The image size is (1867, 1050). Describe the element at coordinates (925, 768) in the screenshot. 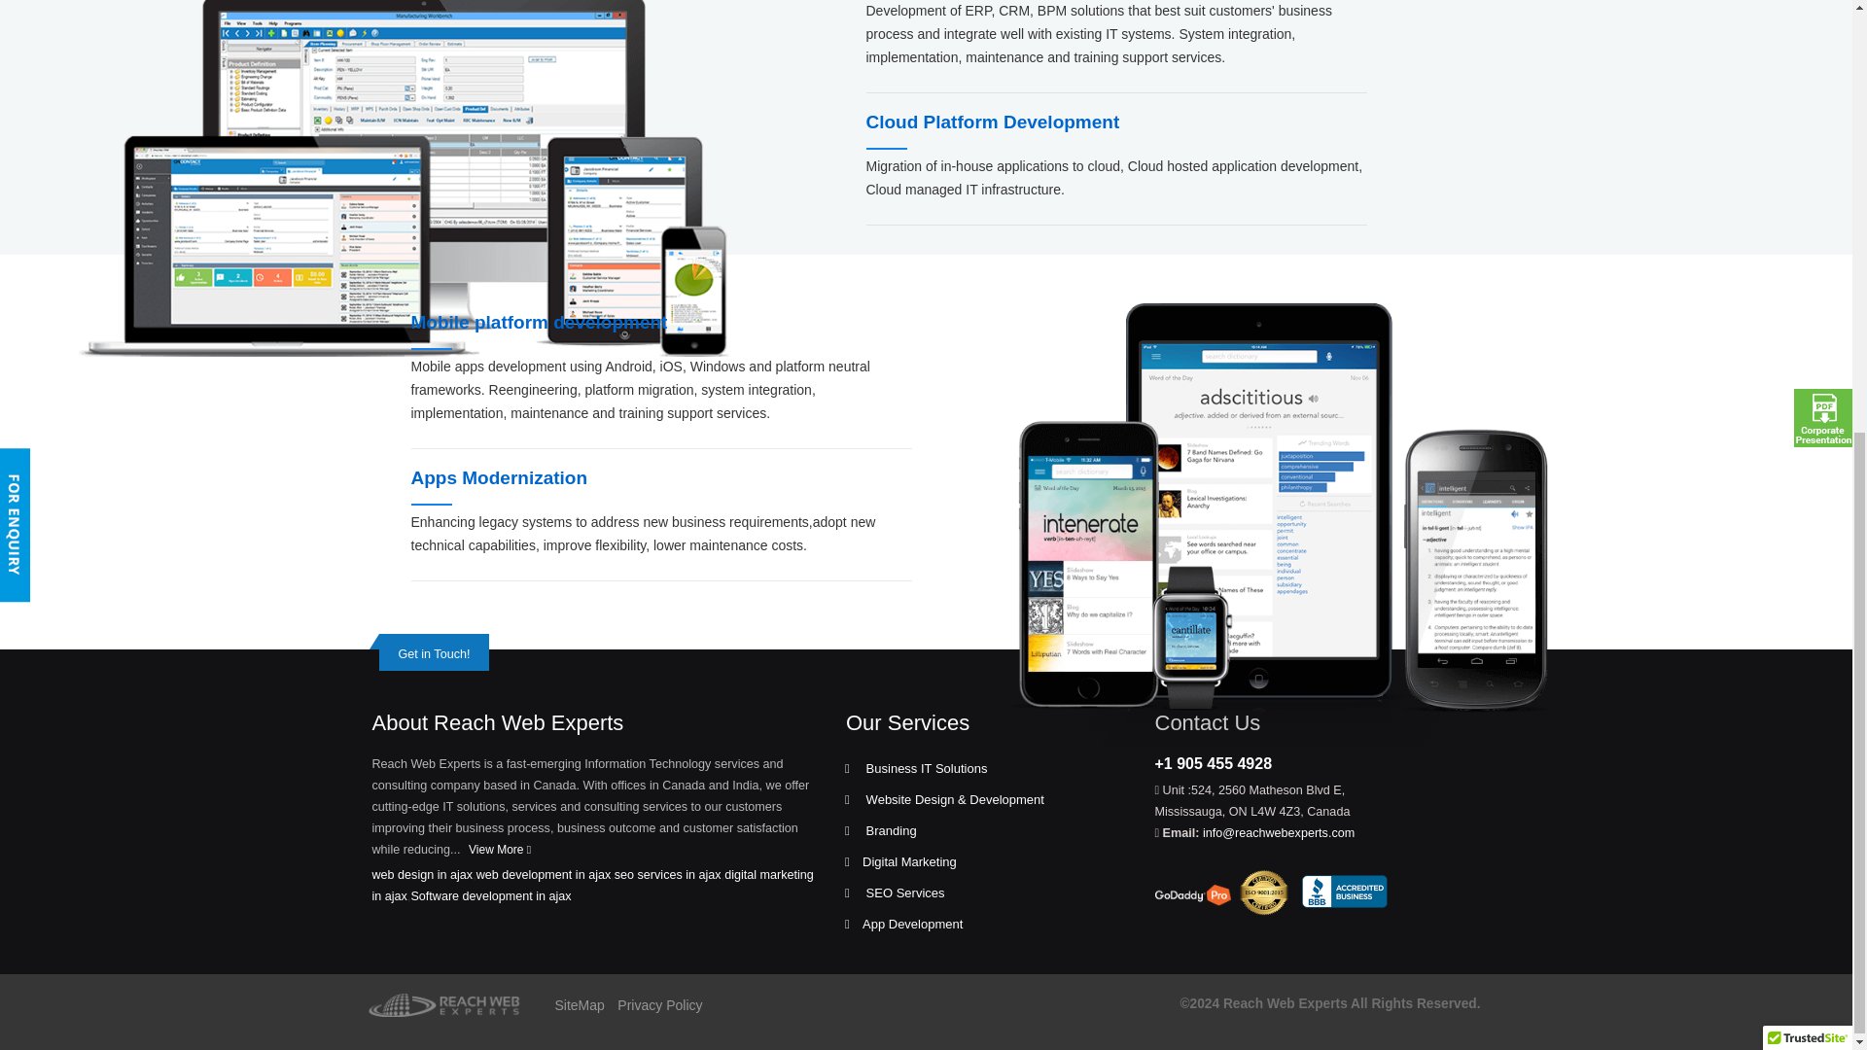

I see `Business IT Solutions` at that location.